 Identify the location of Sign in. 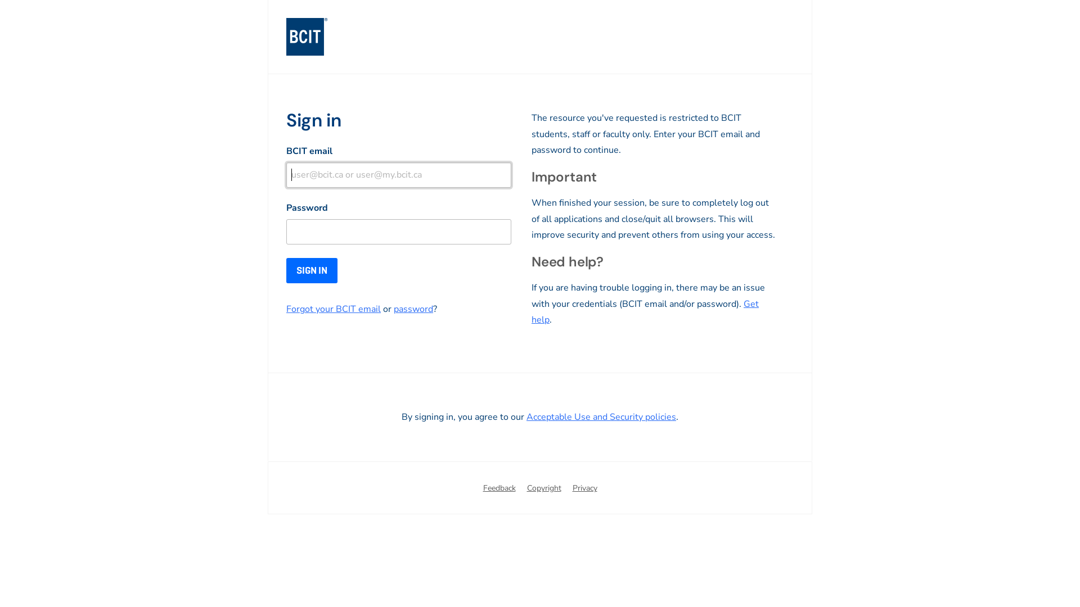
(312, 271).